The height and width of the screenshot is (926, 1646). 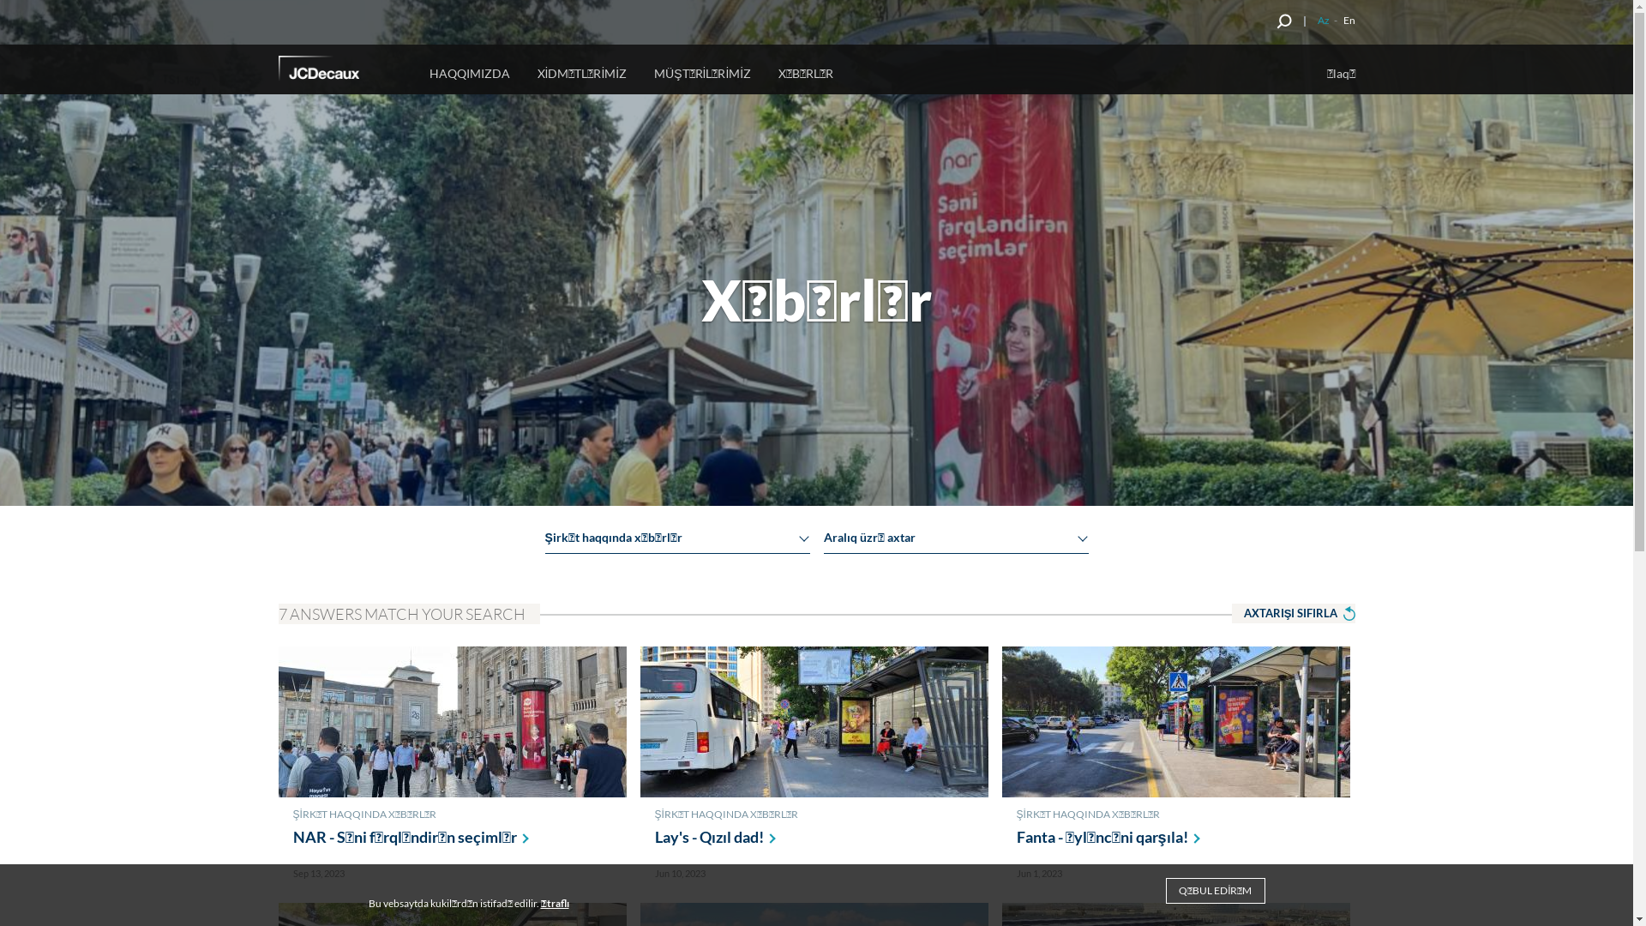 I want to click on Home, so click(x=342, y=71).